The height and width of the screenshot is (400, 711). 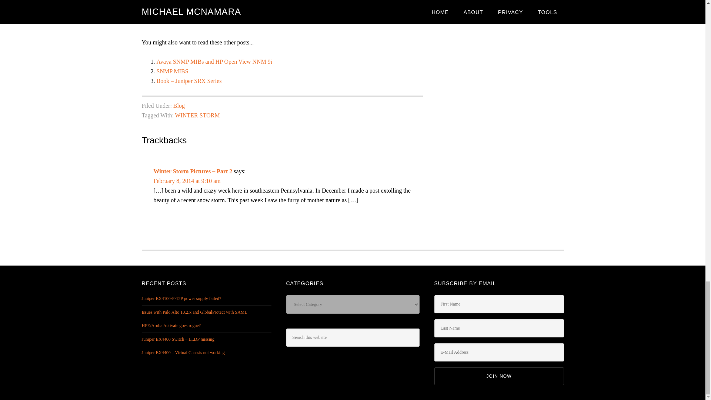 I want to click on Juniper EX4100-F-12P power supply failed?, so click(x=181, y=299).